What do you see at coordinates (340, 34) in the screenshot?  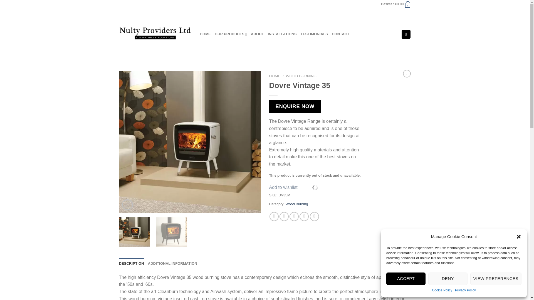 I see `CONTACT` at bounding box center [340, 34].